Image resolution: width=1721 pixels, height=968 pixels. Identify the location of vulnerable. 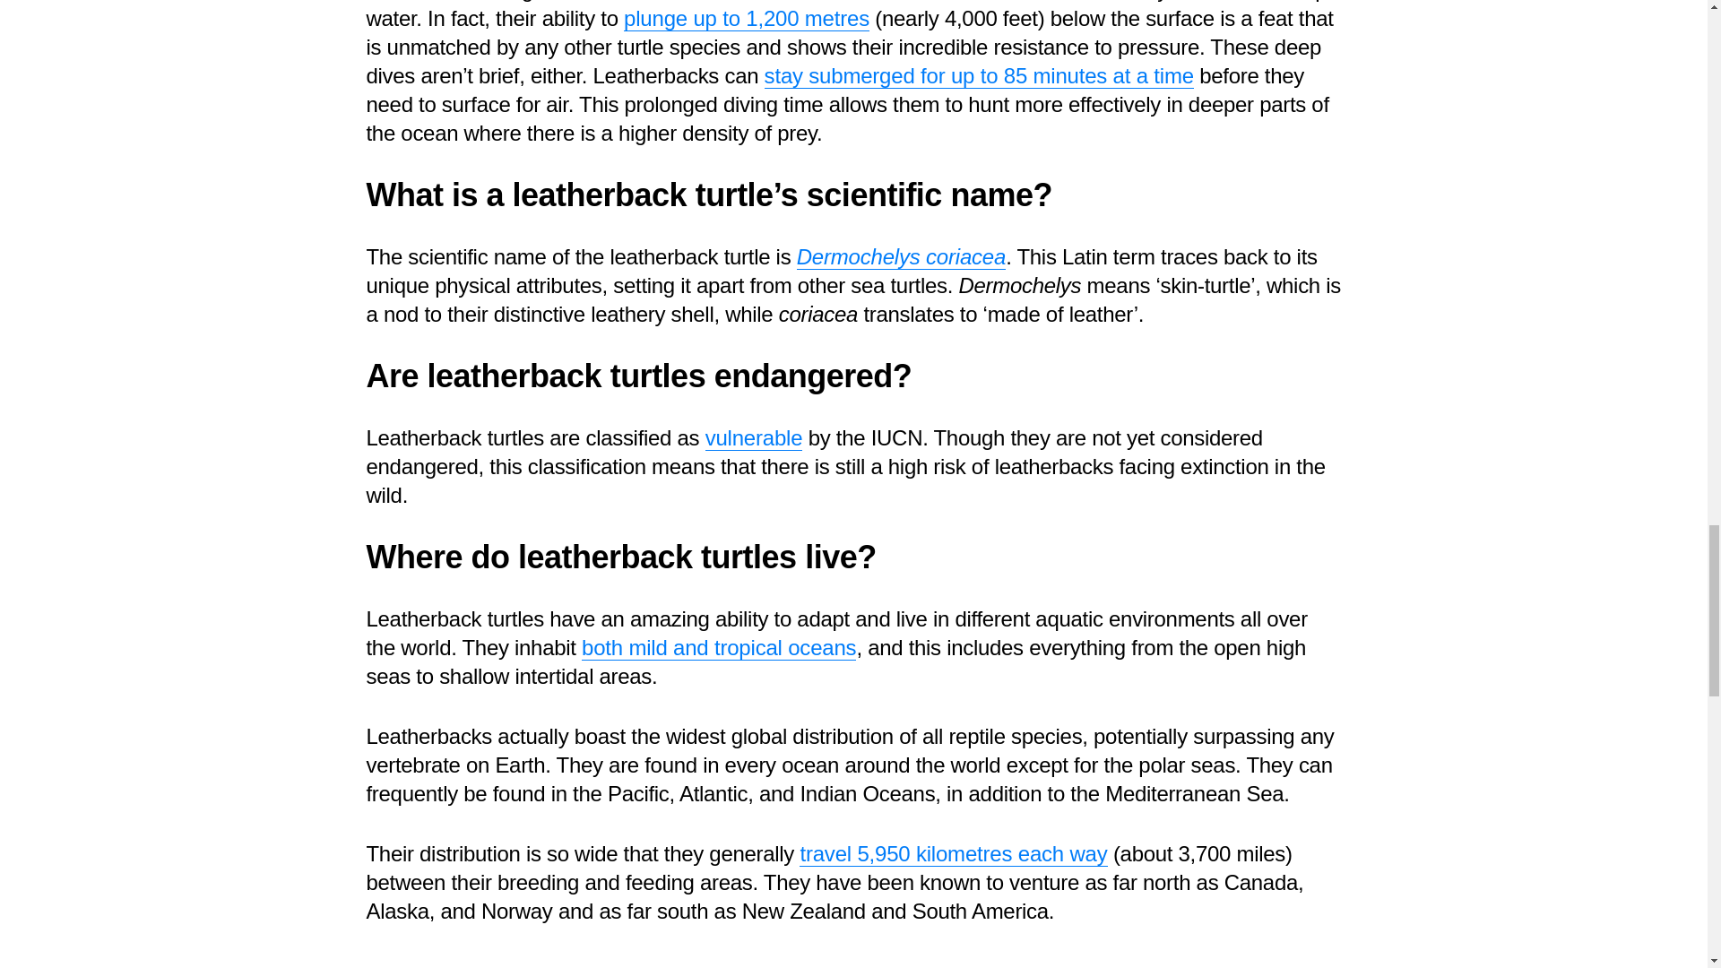
(755, 438).